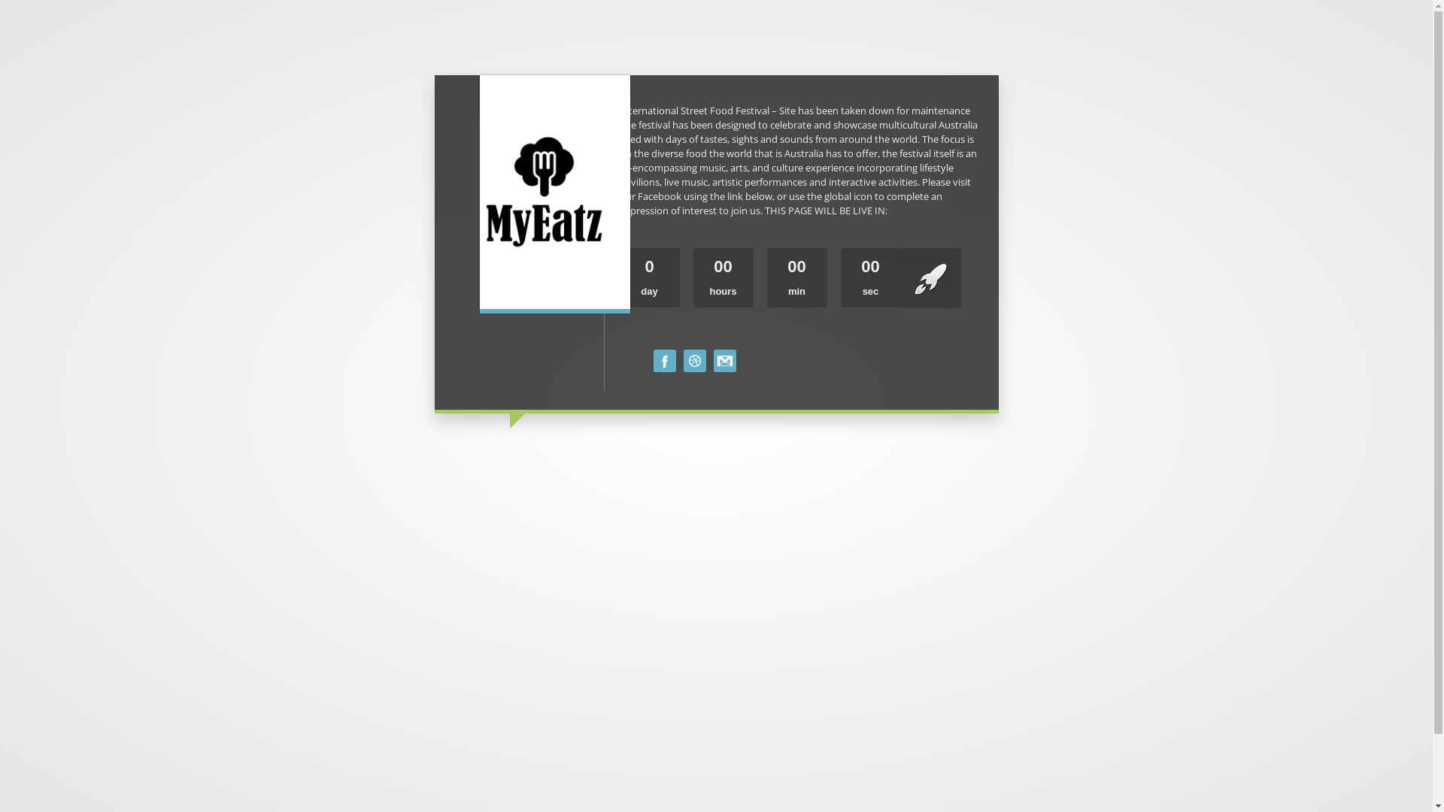  Describe the element at coordinates (664, 361) in the screenshot. I see `Facebook` at that location.